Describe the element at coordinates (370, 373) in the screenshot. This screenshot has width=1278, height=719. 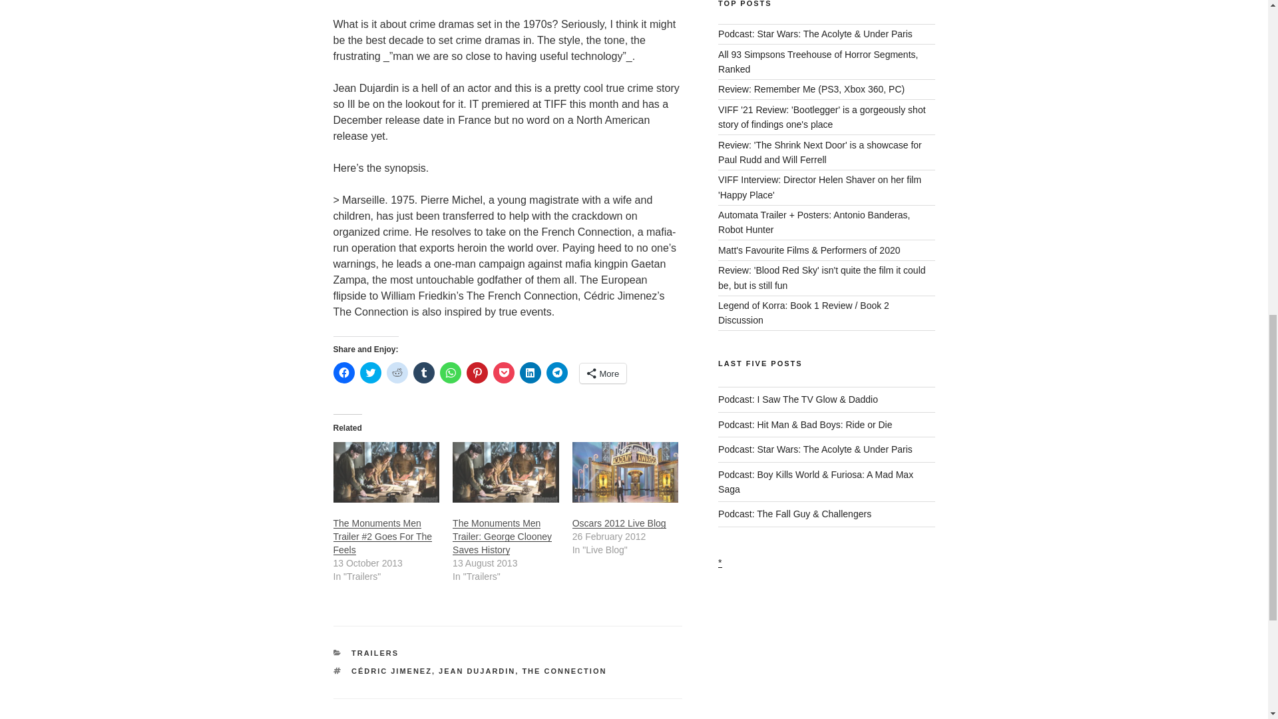
I see `Click to share on Twitter` at that location.